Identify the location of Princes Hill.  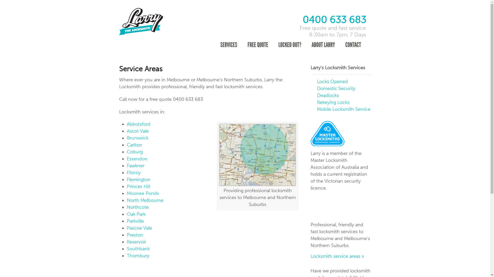
(138, 186).